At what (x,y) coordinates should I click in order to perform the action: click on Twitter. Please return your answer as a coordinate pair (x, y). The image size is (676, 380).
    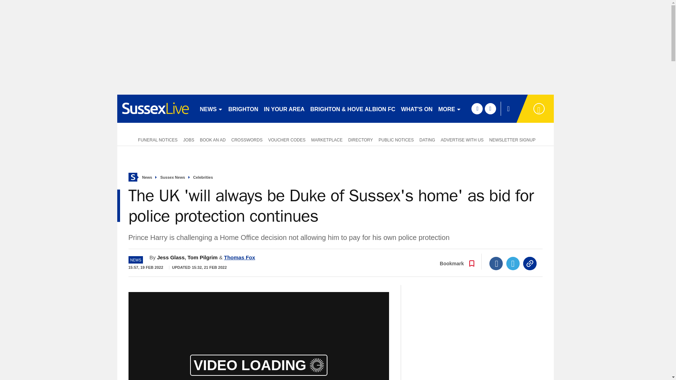
    Looking at the image, I should click on (513, 263).